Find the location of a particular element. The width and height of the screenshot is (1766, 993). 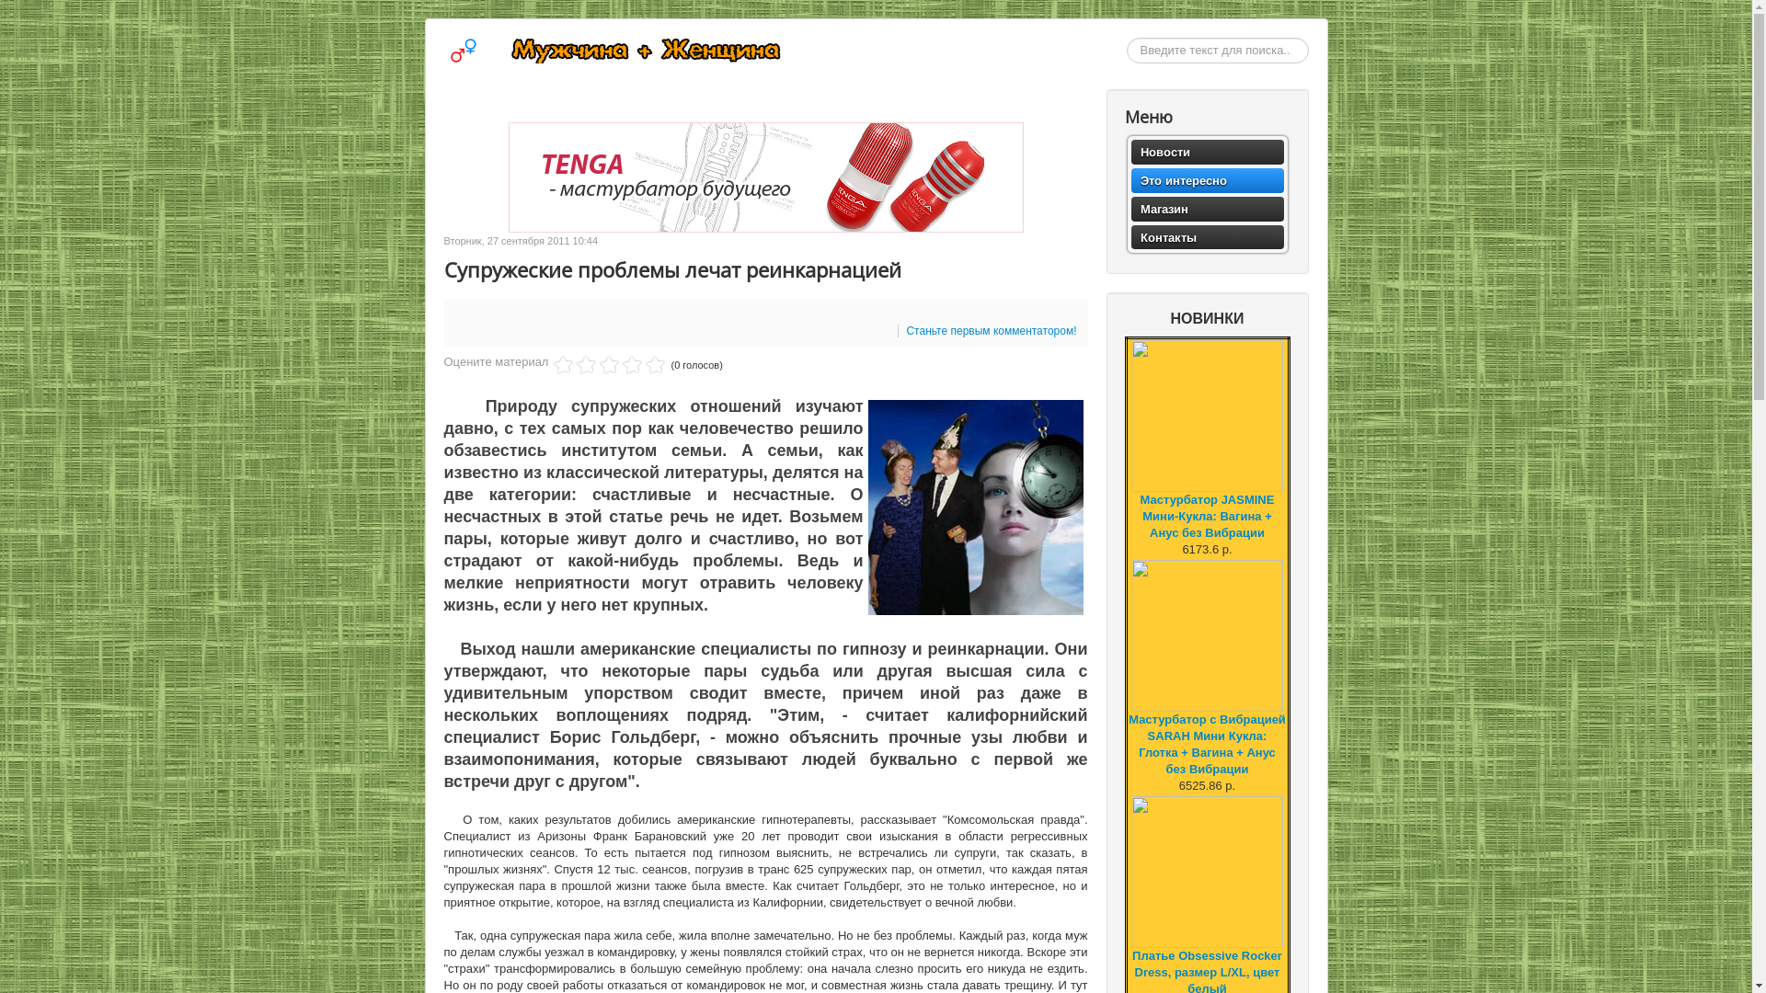

1 is located at coordinates (563, 365).